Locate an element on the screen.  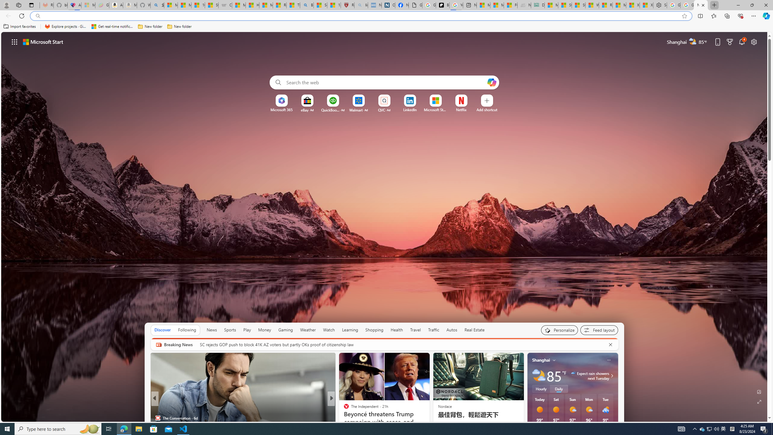
BuzzFeed is located at coordinates (343, 418).